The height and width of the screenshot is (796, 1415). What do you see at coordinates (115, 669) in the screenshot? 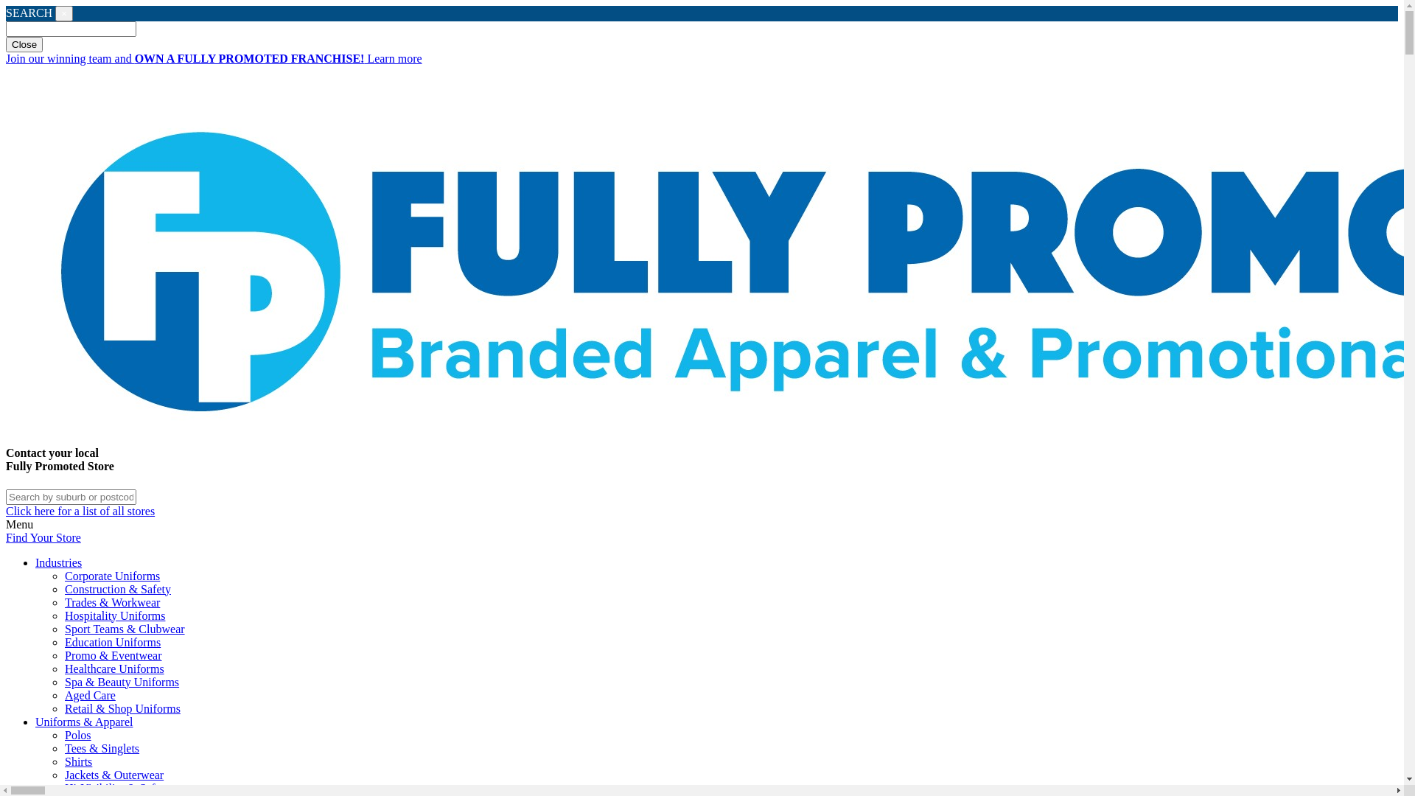
I see `Healthcare Uniforms` at bounding box center [115, 669].